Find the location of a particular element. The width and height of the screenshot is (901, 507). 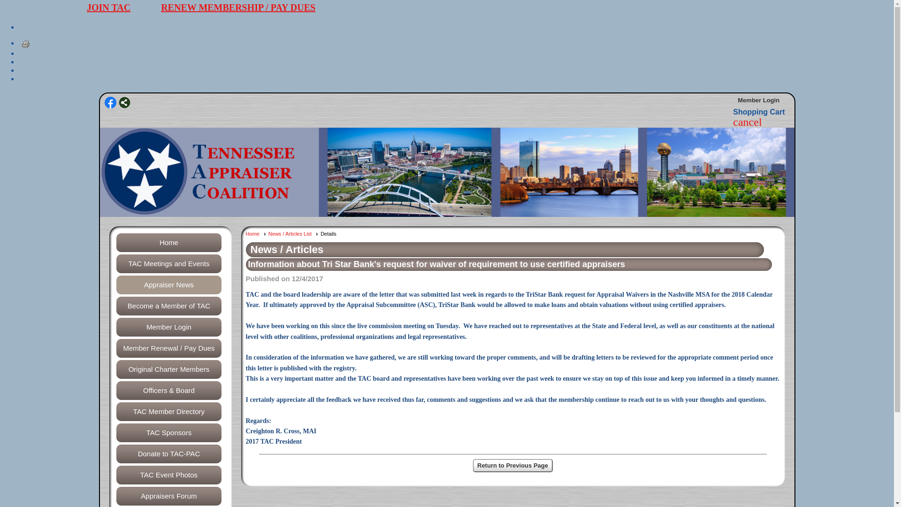

Member Login is located at coordinates (168, 327).